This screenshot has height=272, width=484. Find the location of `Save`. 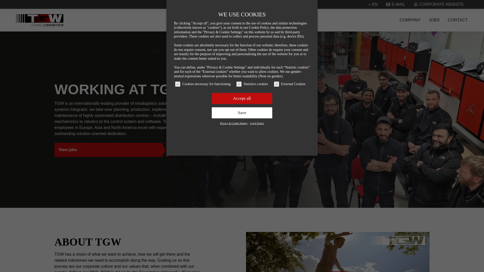

Save is located at coordinates (242, 113).